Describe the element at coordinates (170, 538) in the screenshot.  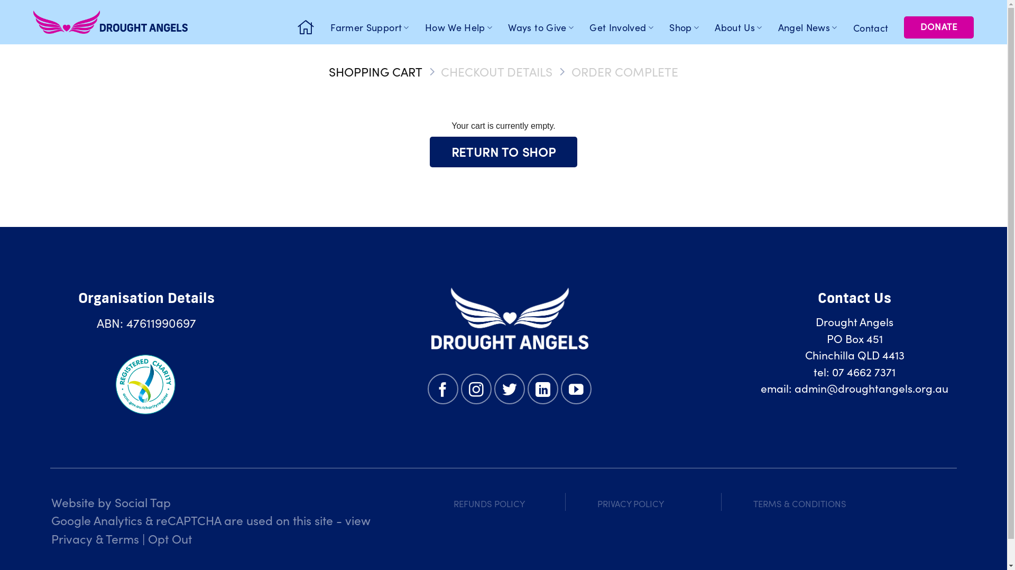
I see `Opt Out` at that location.